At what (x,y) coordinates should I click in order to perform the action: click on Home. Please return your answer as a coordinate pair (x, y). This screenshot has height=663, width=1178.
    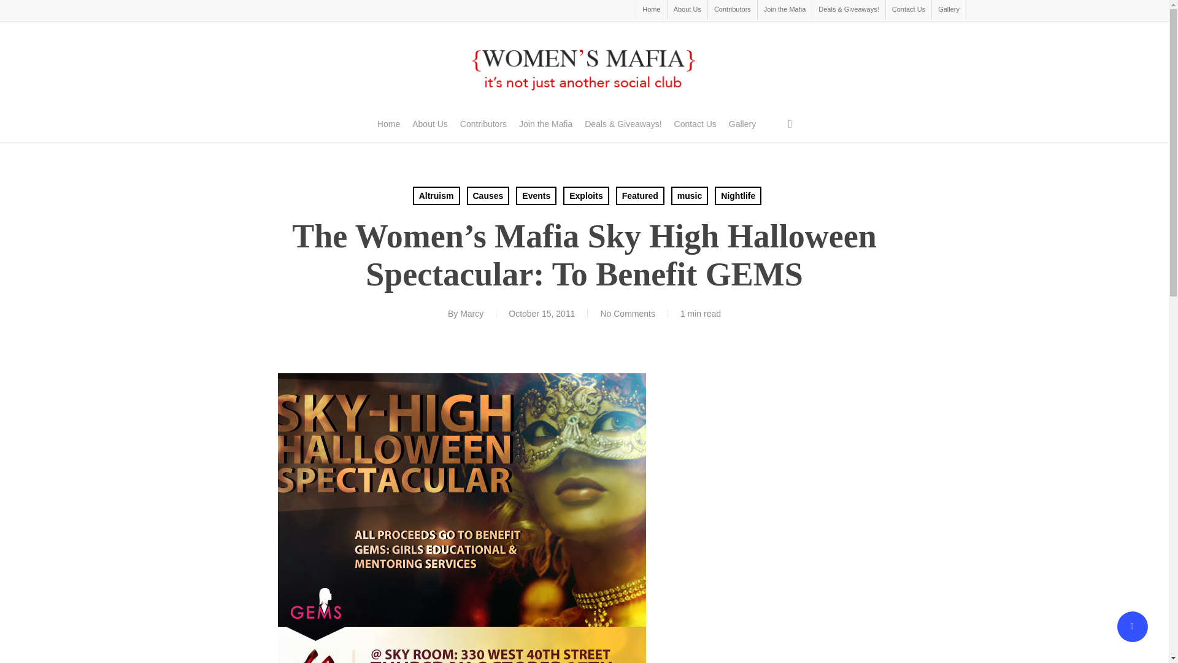
    Looking at the image, I should click on (388, 124).